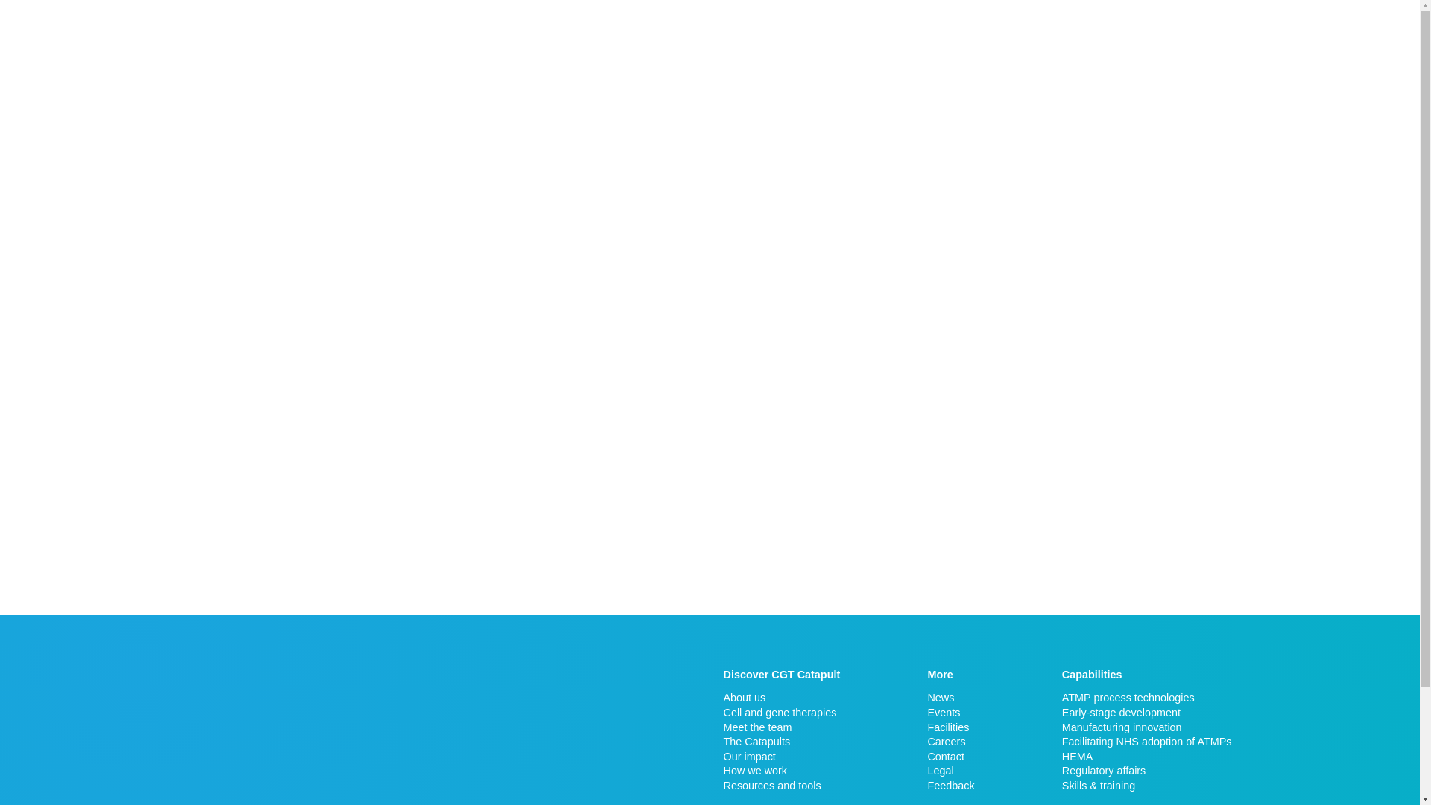 Image resolution: width=1431 pixels, height=805 pixels. I want to click on ATMP process technologies, so click(1146, 698).